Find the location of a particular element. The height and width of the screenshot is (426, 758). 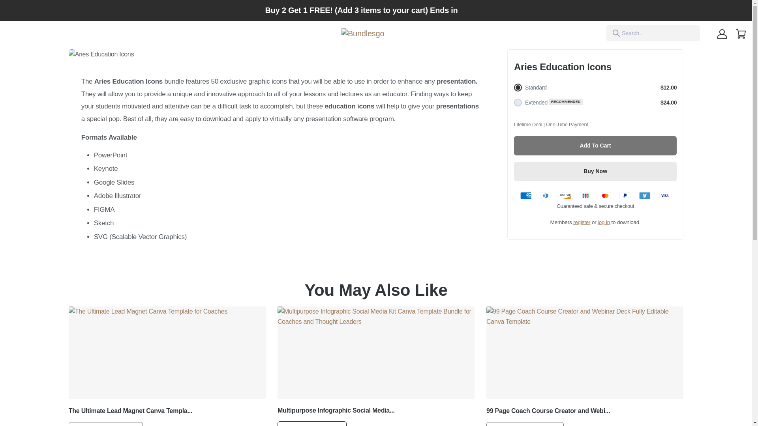

Add To Cart is located at coordinates (595, 146).